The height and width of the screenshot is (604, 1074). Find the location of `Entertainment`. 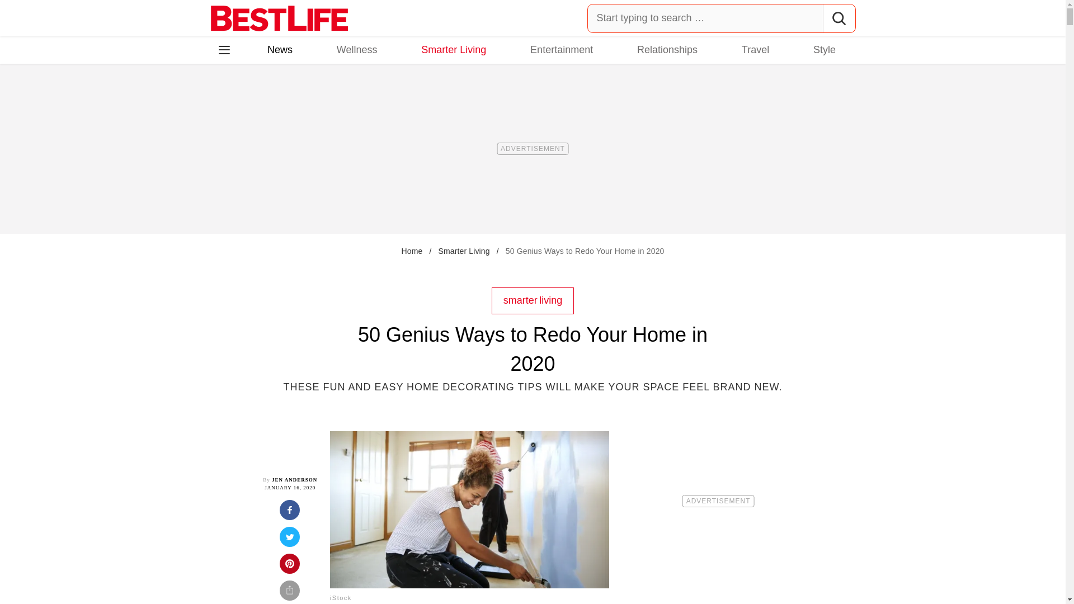

Entertainment is located at coordinates (562, 49).